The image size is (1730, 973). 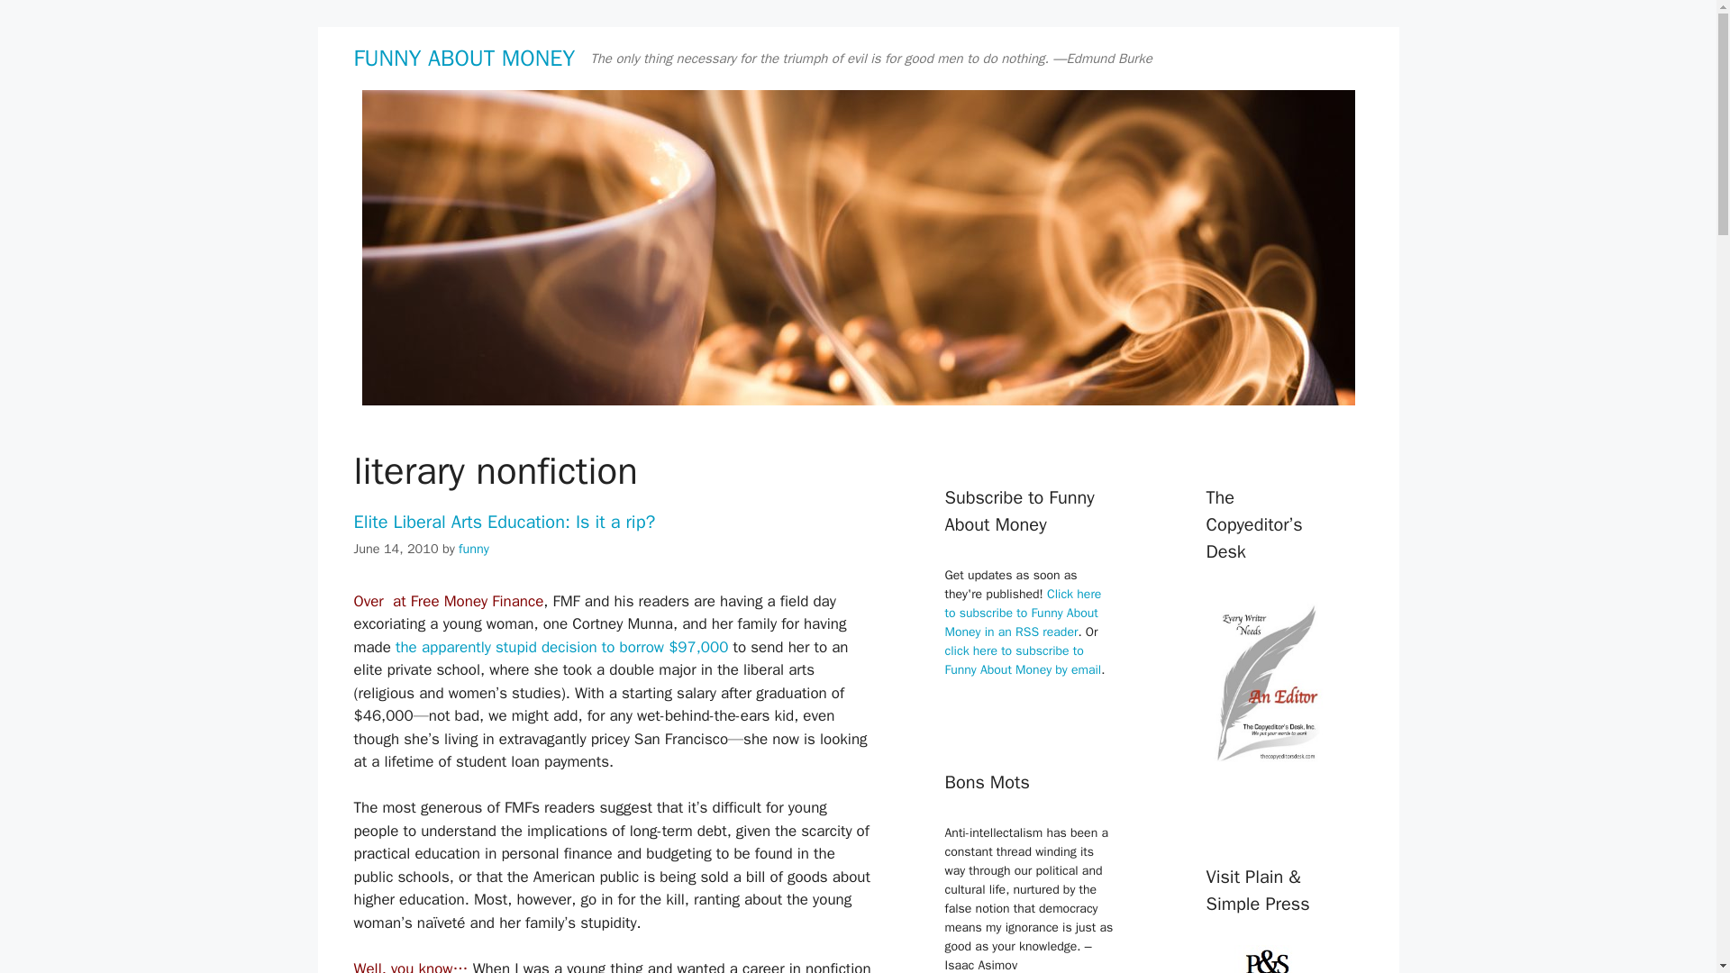 What do you see at coordinates (504, 522) in the screenshot?
I see `Elite Liberal Arts Education: Is it a rip?` at bounding box center [504, 522].